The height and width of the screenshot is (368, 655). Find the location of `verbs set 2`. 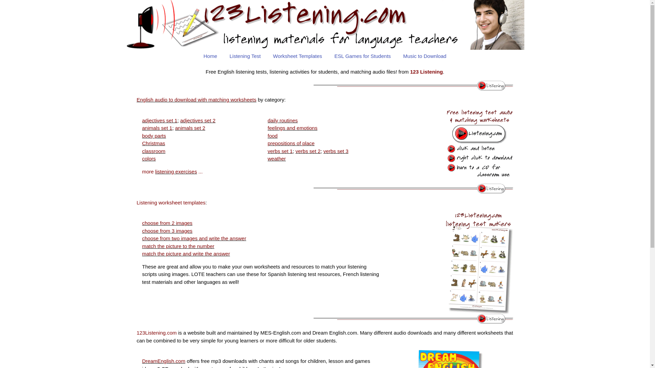

verbs set 2 is located at coordinates (308, 151).